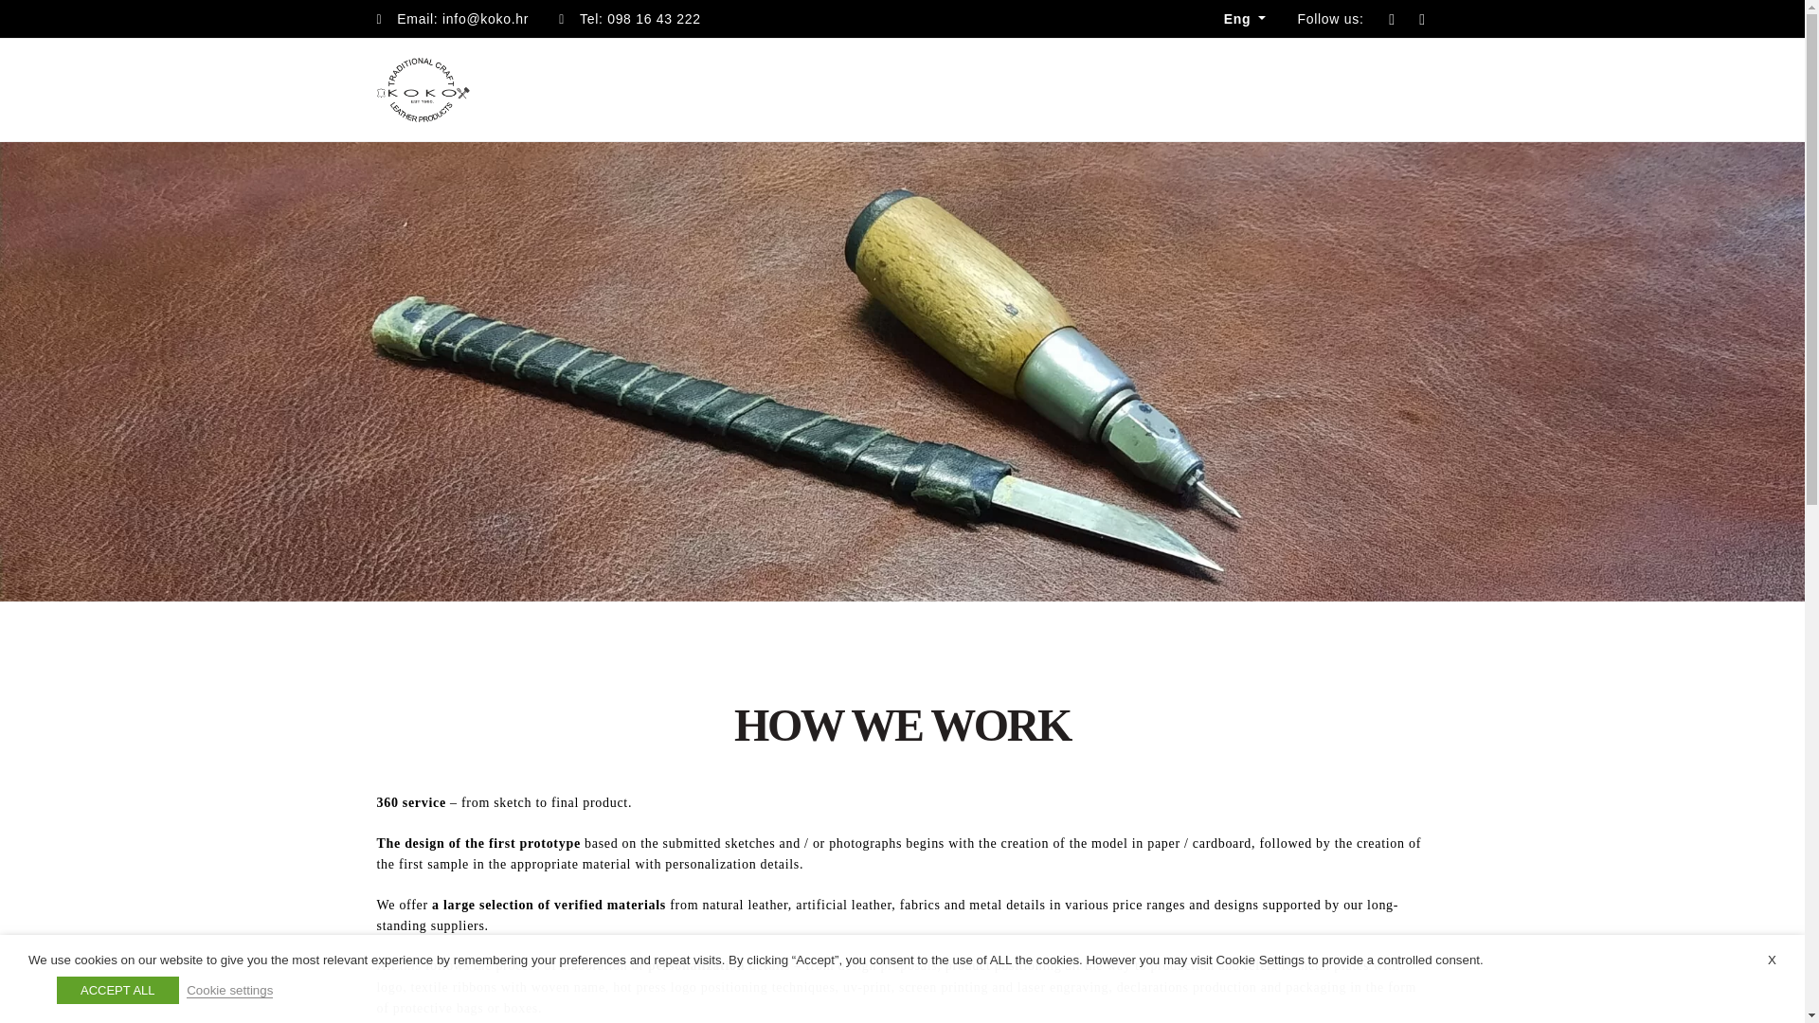  What do you see at coordinates (629, 19) in the screenshot?
I see `Tel: 098 16 43 222` at bounding box center [629, 19].